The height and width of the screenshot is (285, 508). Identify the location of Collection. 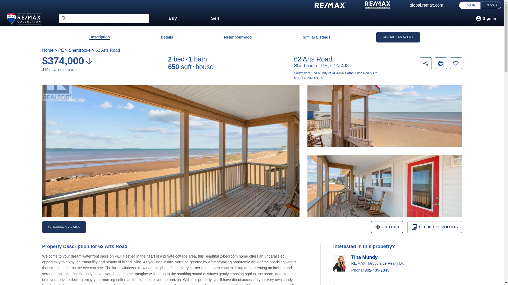
(25, 19).